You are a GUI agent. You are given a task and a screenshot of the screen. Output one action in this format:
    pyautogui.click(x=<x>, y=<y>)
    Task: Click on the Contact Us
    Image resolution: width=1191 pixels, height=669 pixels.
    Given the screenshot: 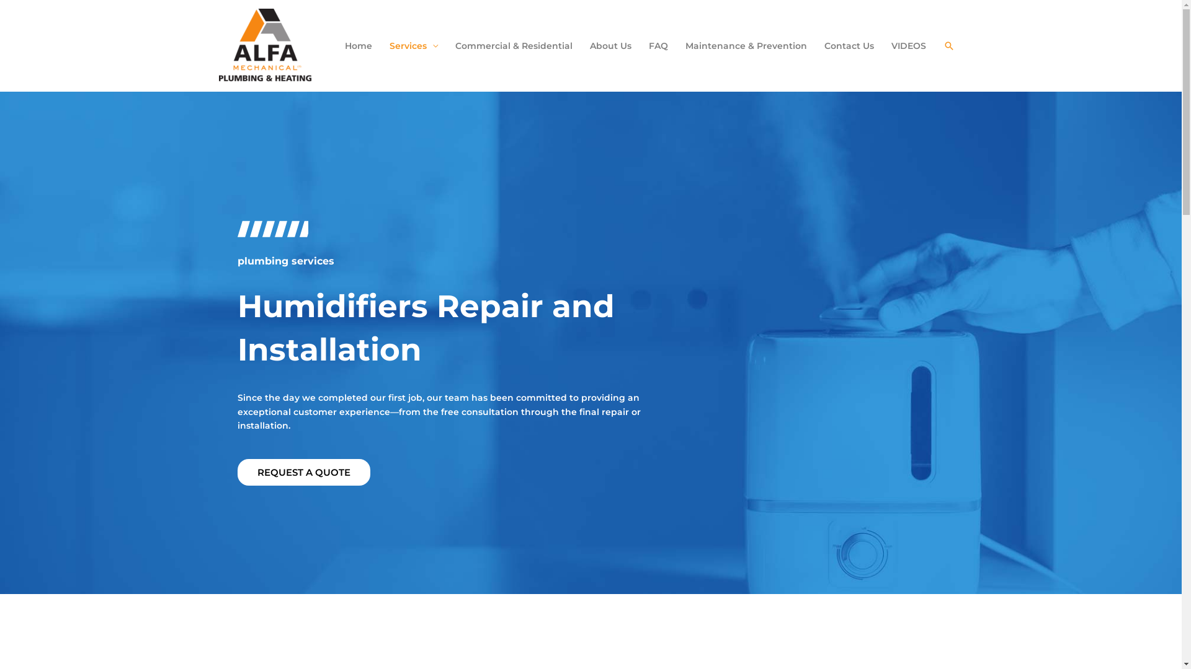 What is the action you would take?
    pyautogui.click(x=849, y=46)
    